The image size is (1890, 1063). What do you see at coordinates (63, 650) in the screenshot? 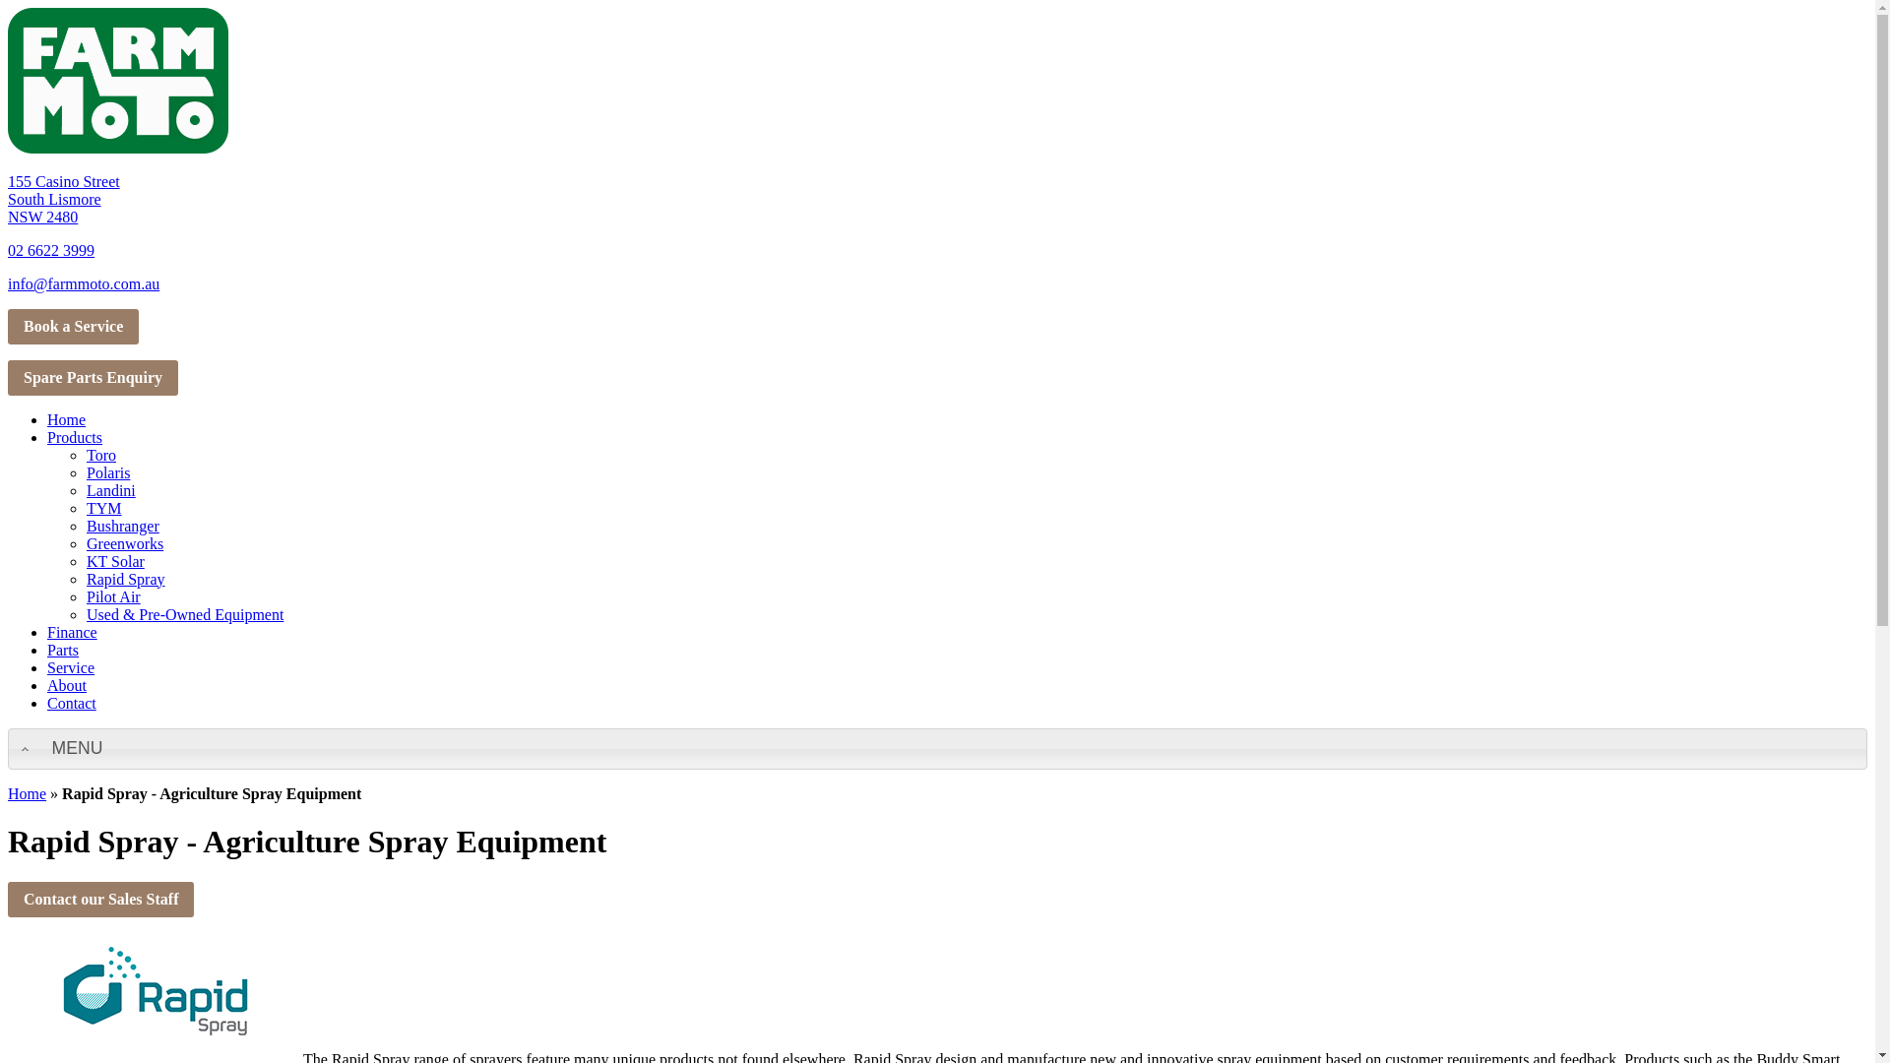
I see `Parts` at bounding box center [63, 650].